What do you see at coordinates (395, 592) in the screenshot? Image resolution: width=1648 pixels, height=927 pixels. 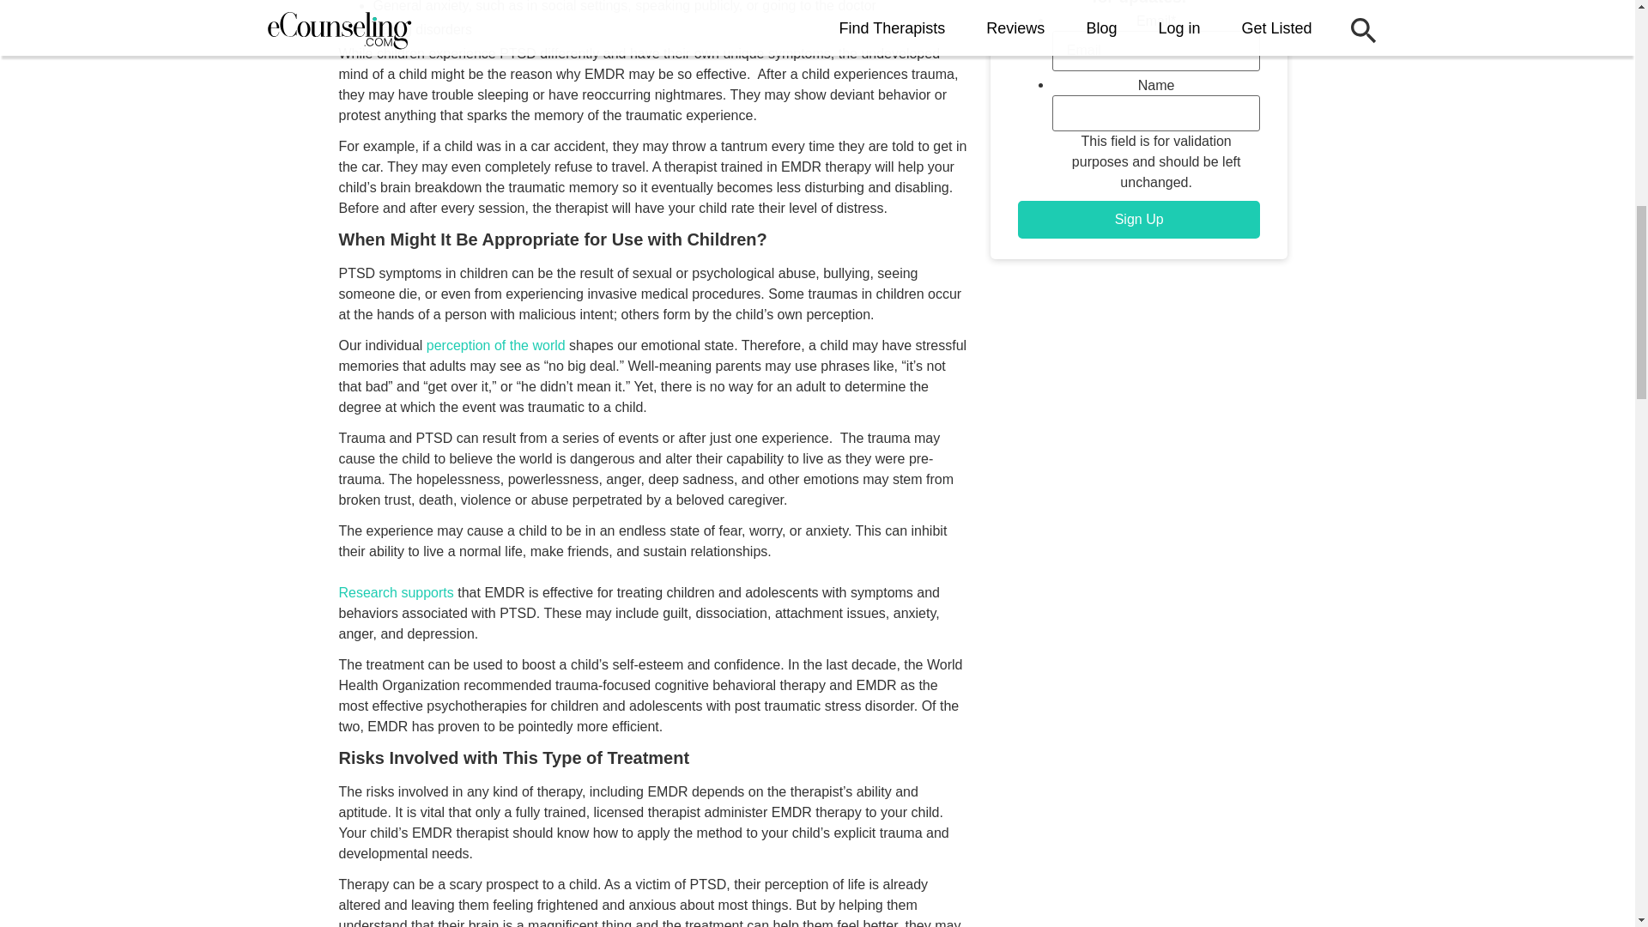 I see `Research supports` at bounding box center [395, 592].